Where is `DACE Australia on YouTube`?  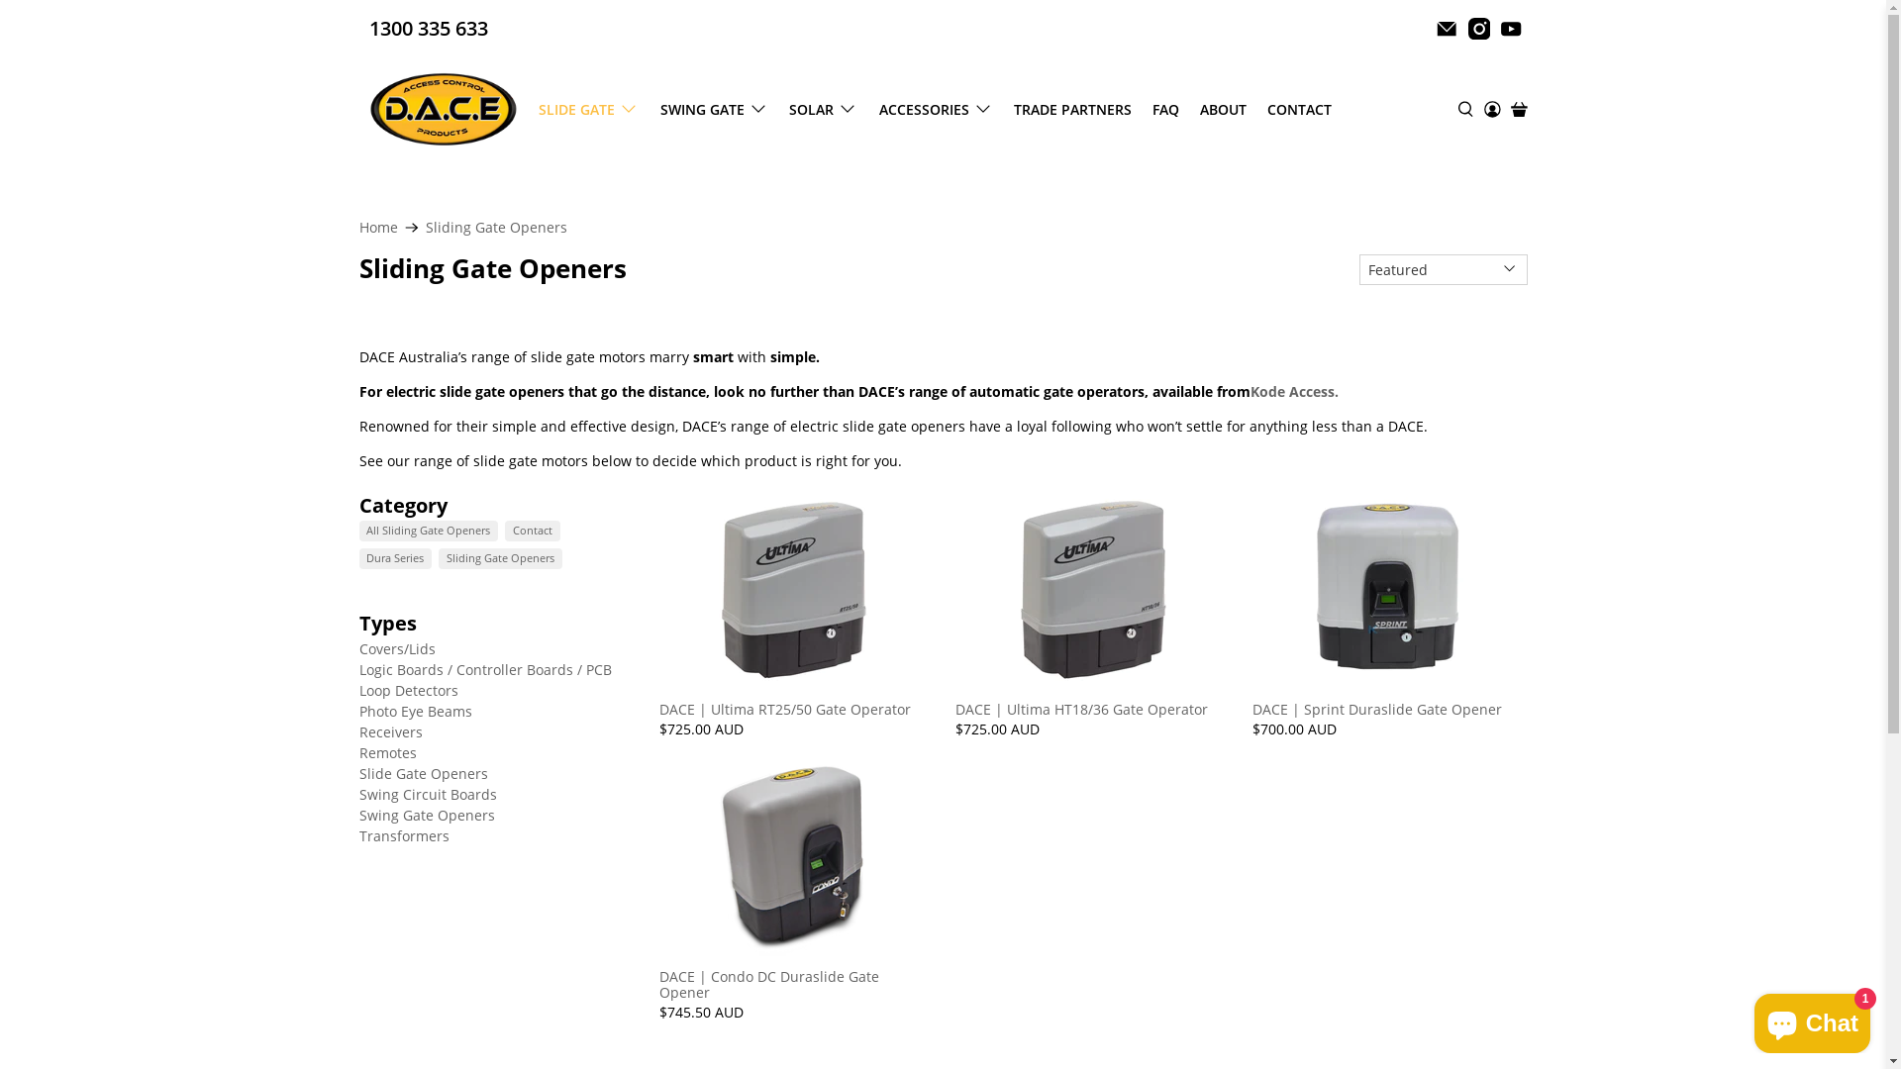
DACE Australia on YouTube is located at coordinates (1511, 29).